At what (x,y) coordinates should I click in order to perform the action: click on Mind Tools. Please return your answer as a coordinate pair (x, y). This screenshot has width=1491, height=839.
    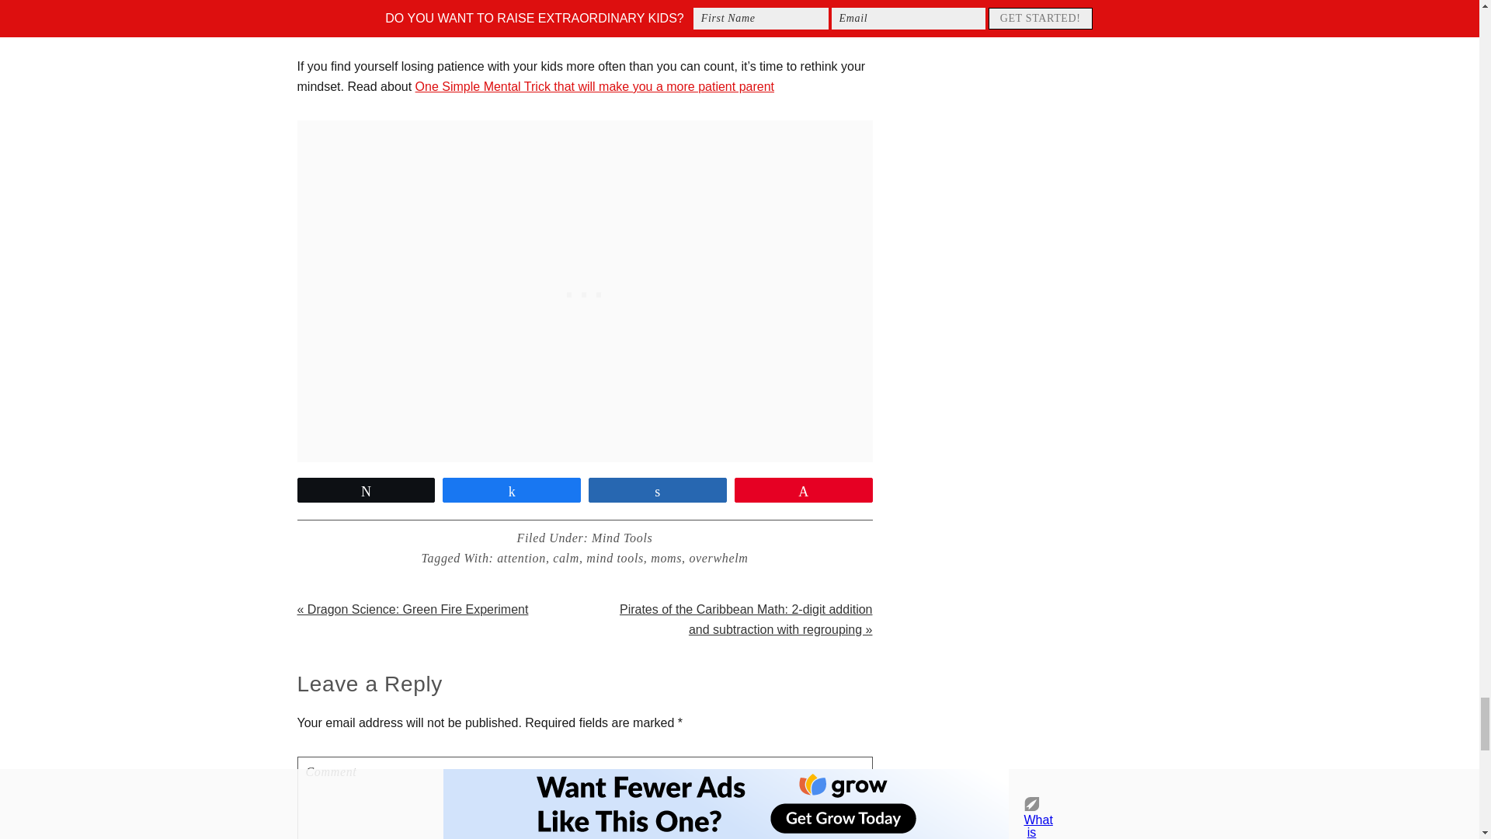
    Looking at the image, I should click on (622, 538).